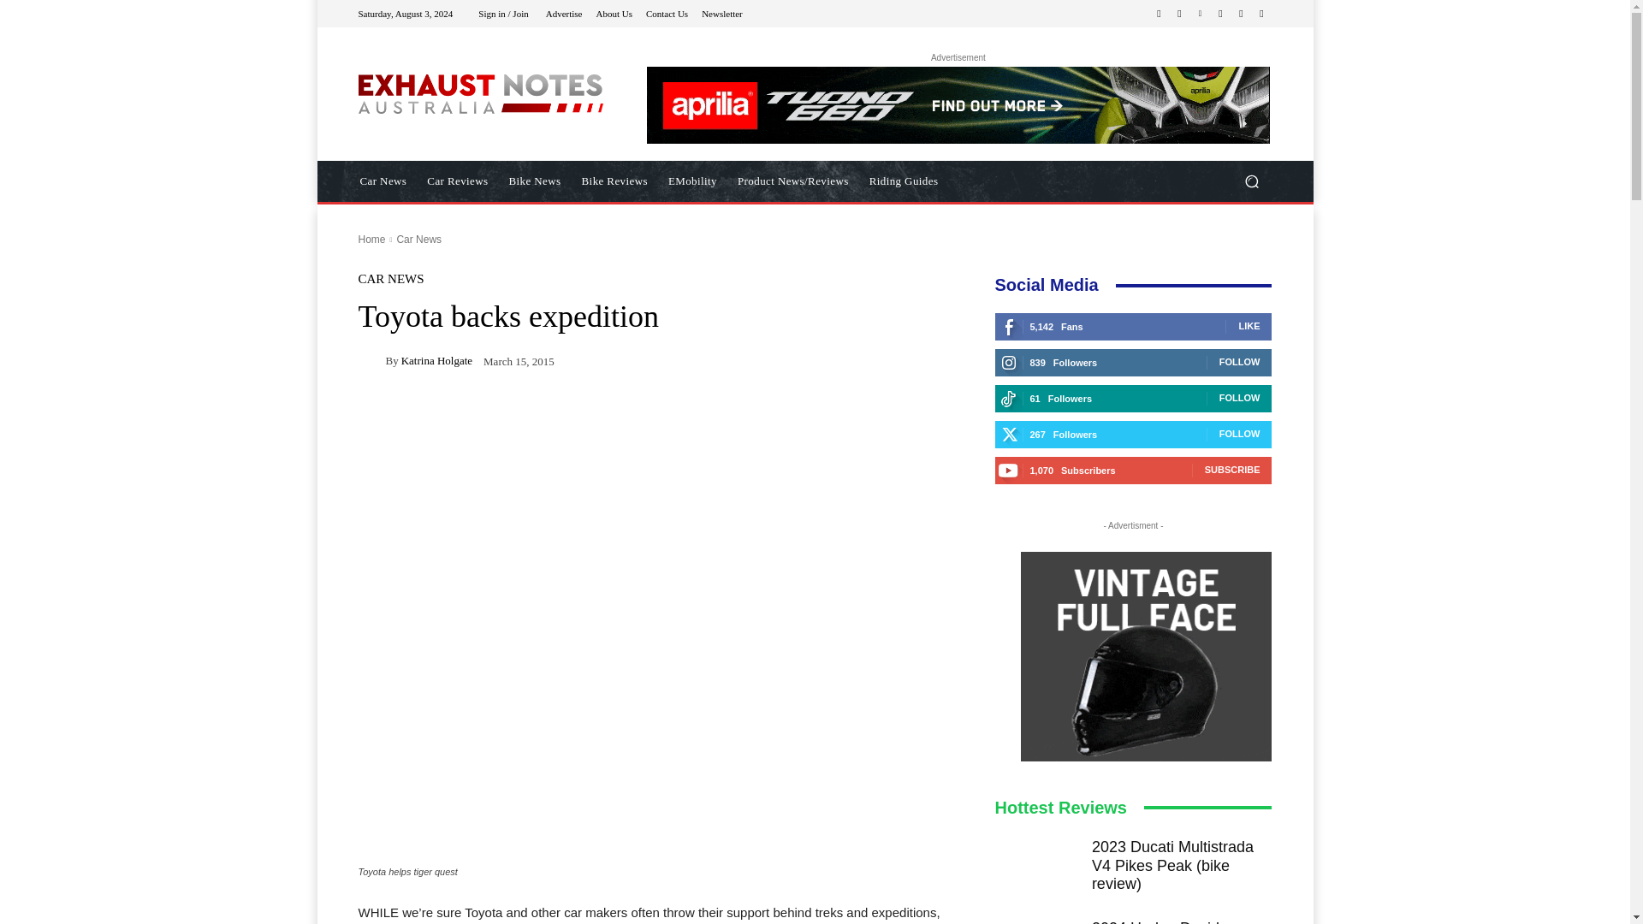 The image size is (1643, 924). What do you see at coordinates (613, 12) in the screenshot?
I see `About Us` at bounding box center [613, 12].